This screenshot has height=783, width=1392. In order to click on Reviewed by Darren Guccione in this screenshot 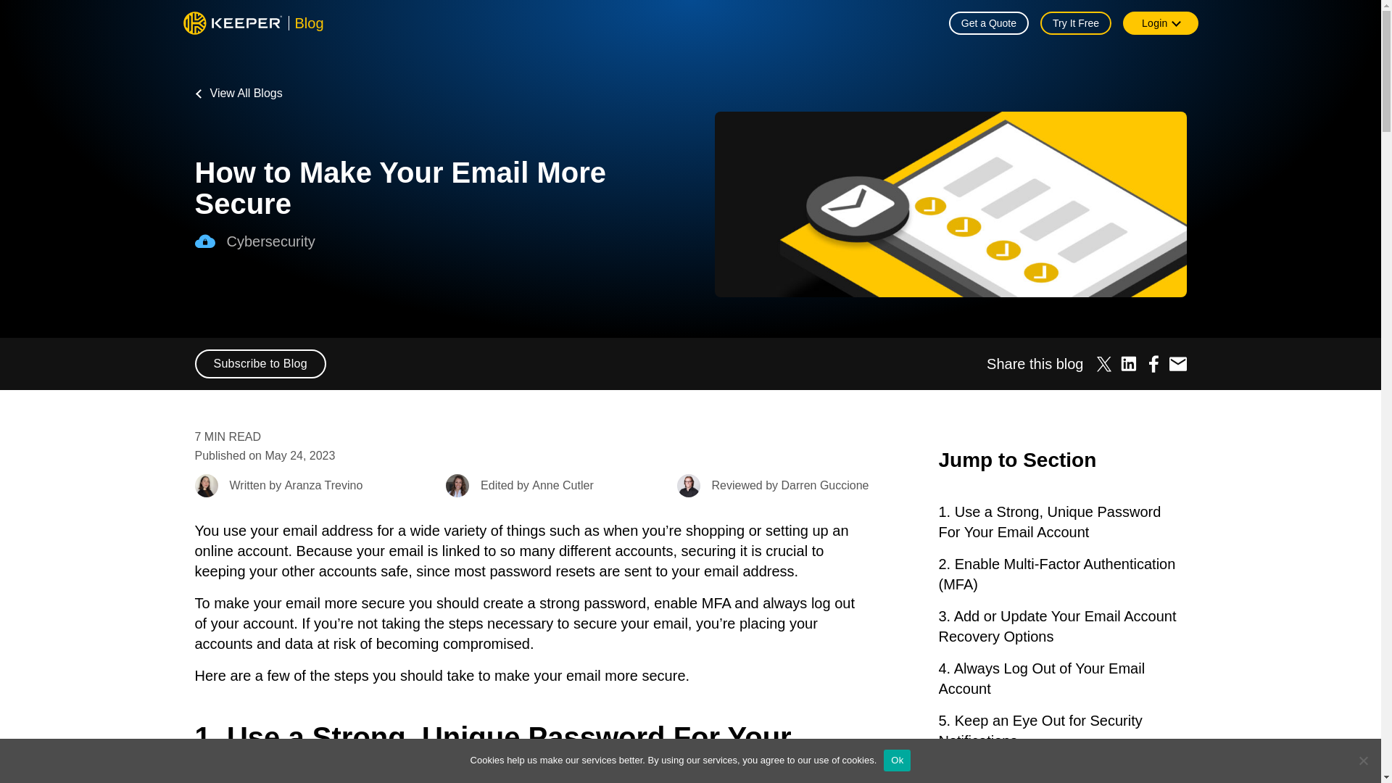, I will do `click(773, 486)`.